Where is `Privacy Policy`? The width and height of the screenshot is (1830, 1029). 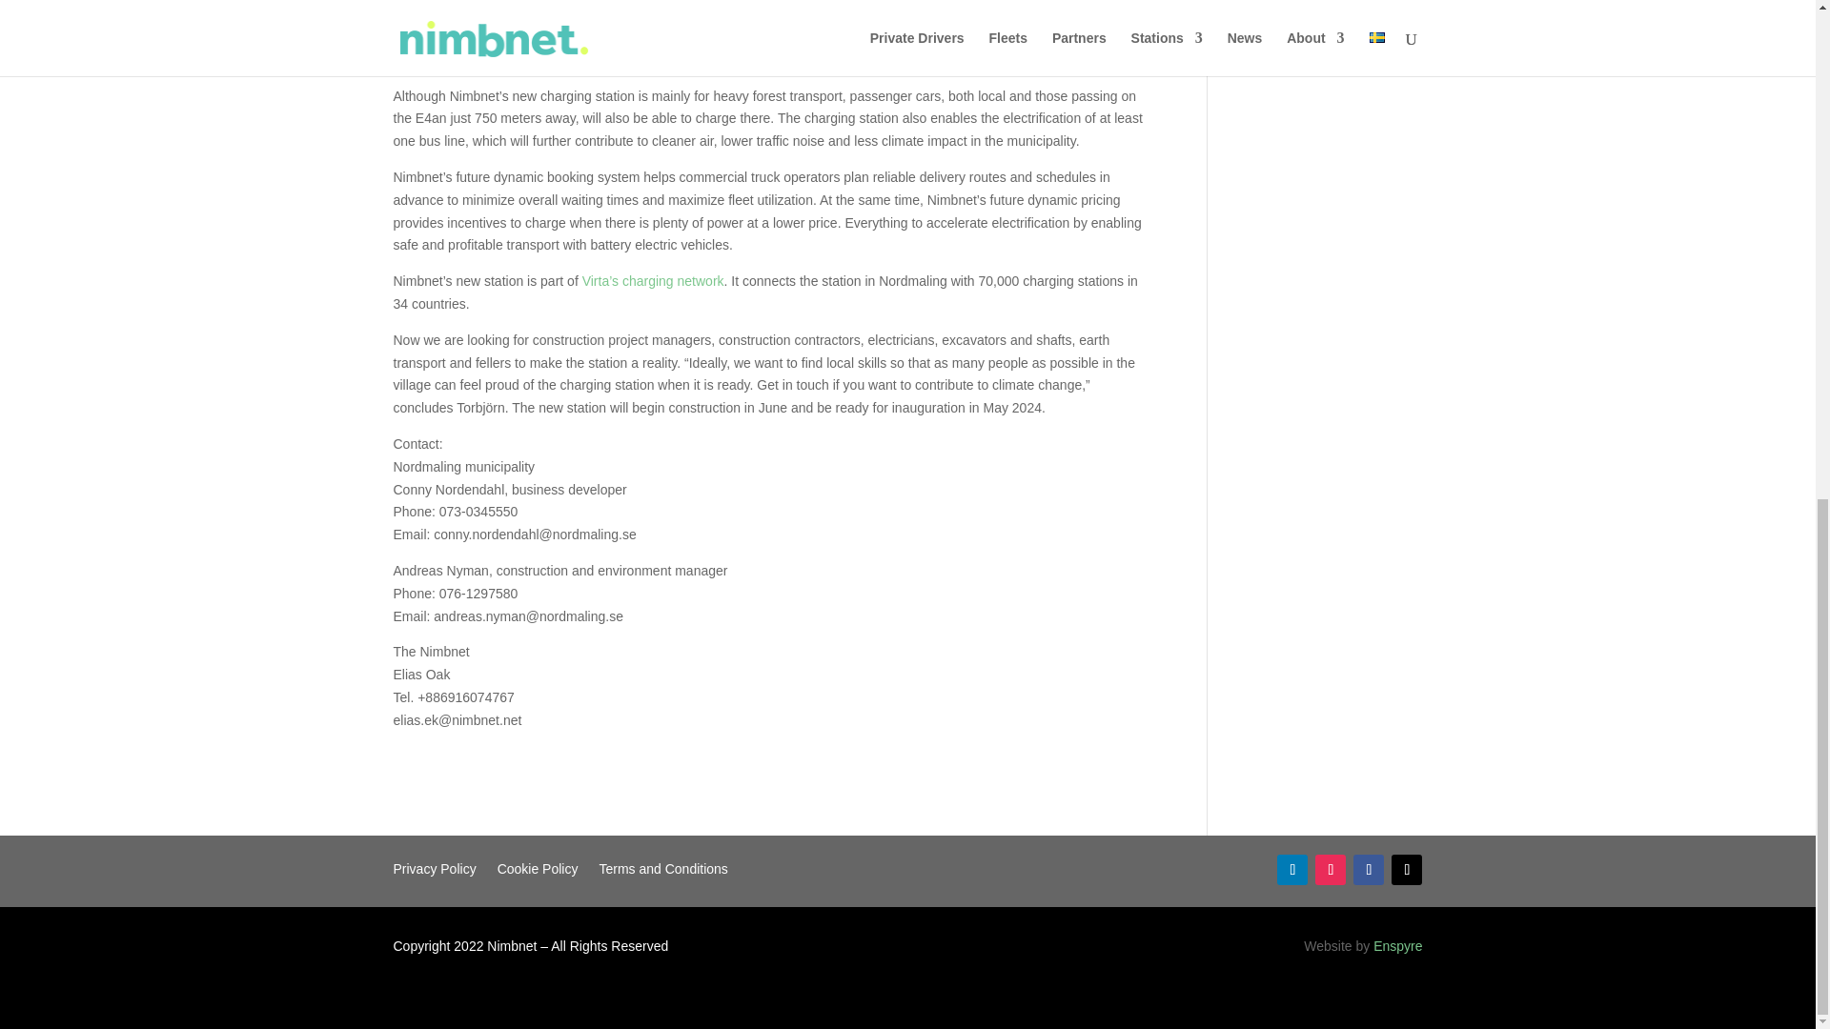
Privacy Policy is located at coordinates (435, 873).